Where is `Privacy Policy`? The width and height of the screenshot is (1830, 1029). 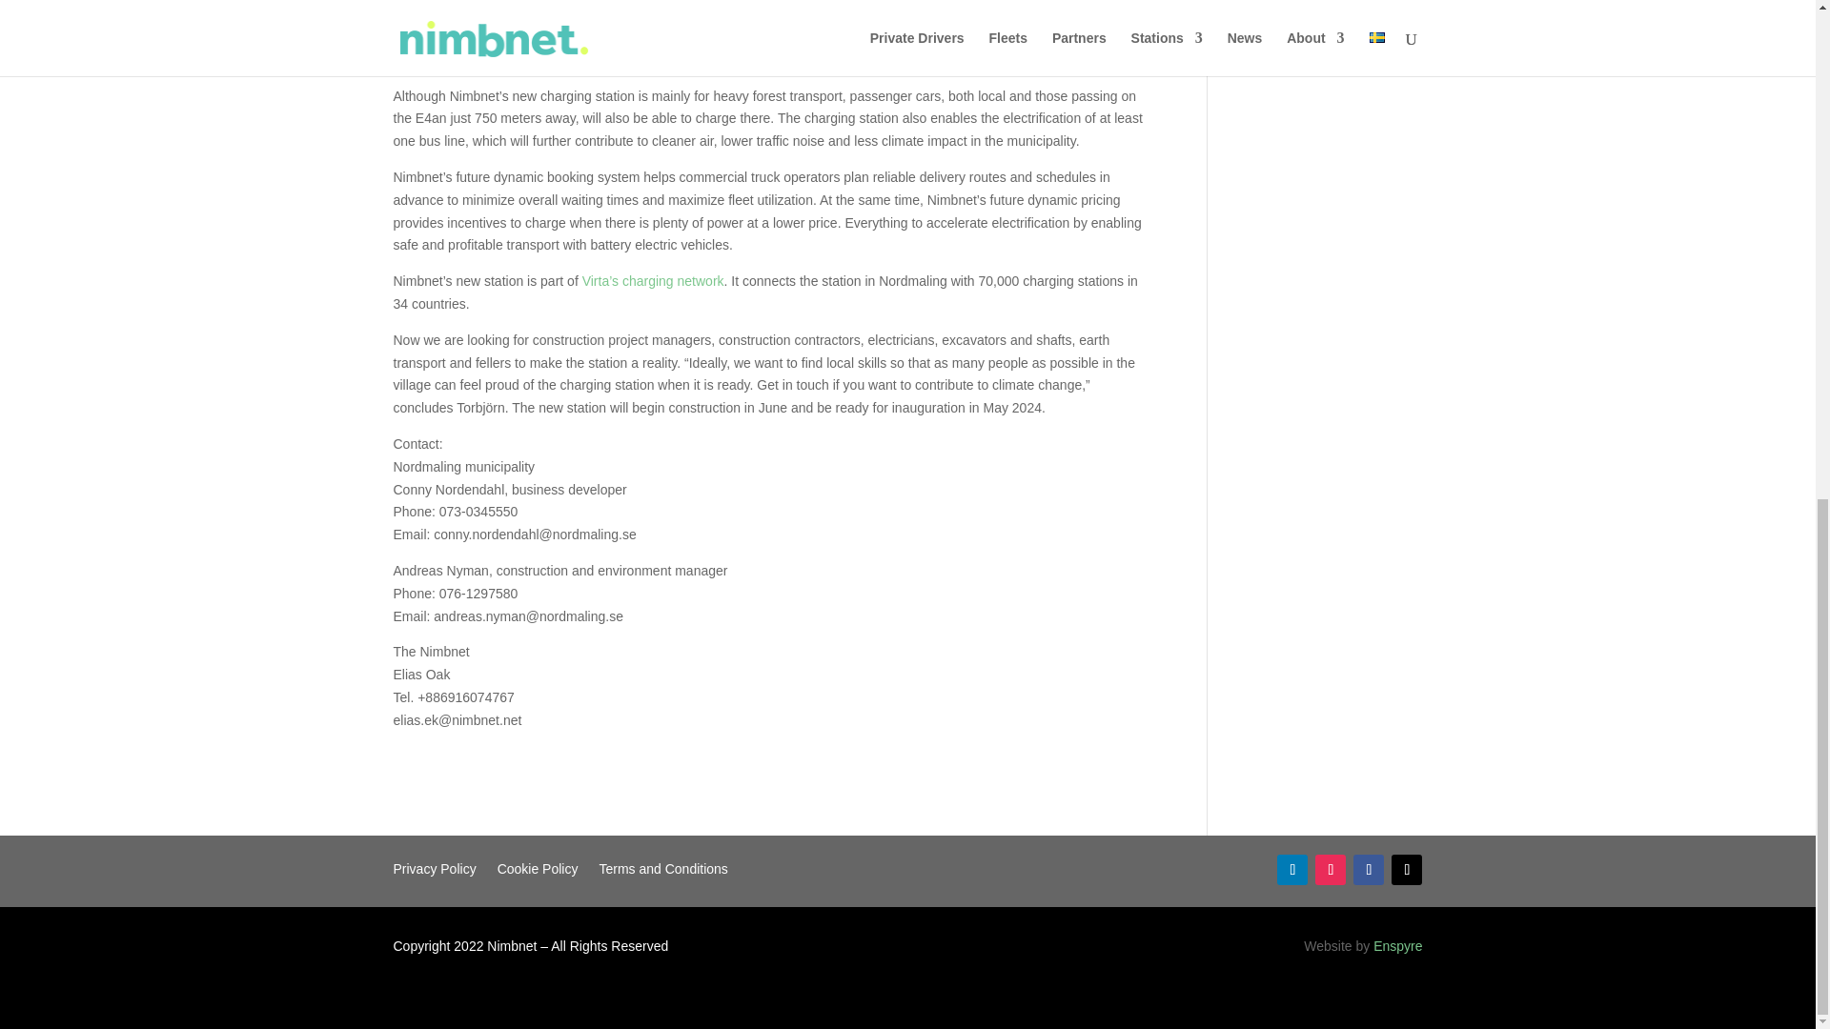
Privacy Policy is located at coordinates (435, 873).